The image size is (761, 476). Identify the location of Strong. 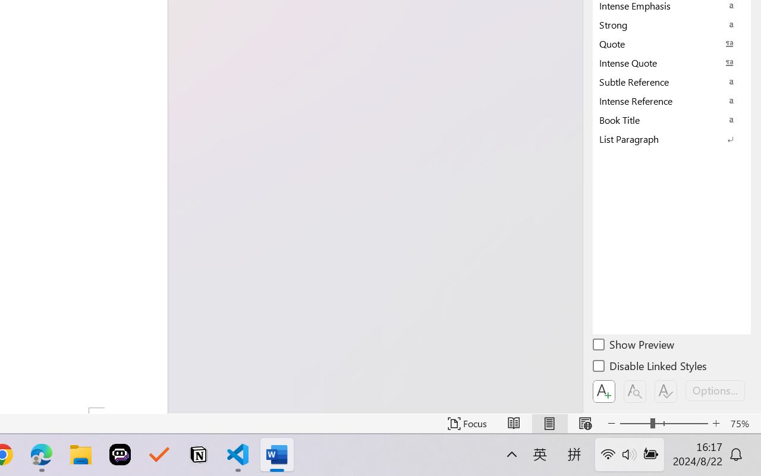
(672, 24).